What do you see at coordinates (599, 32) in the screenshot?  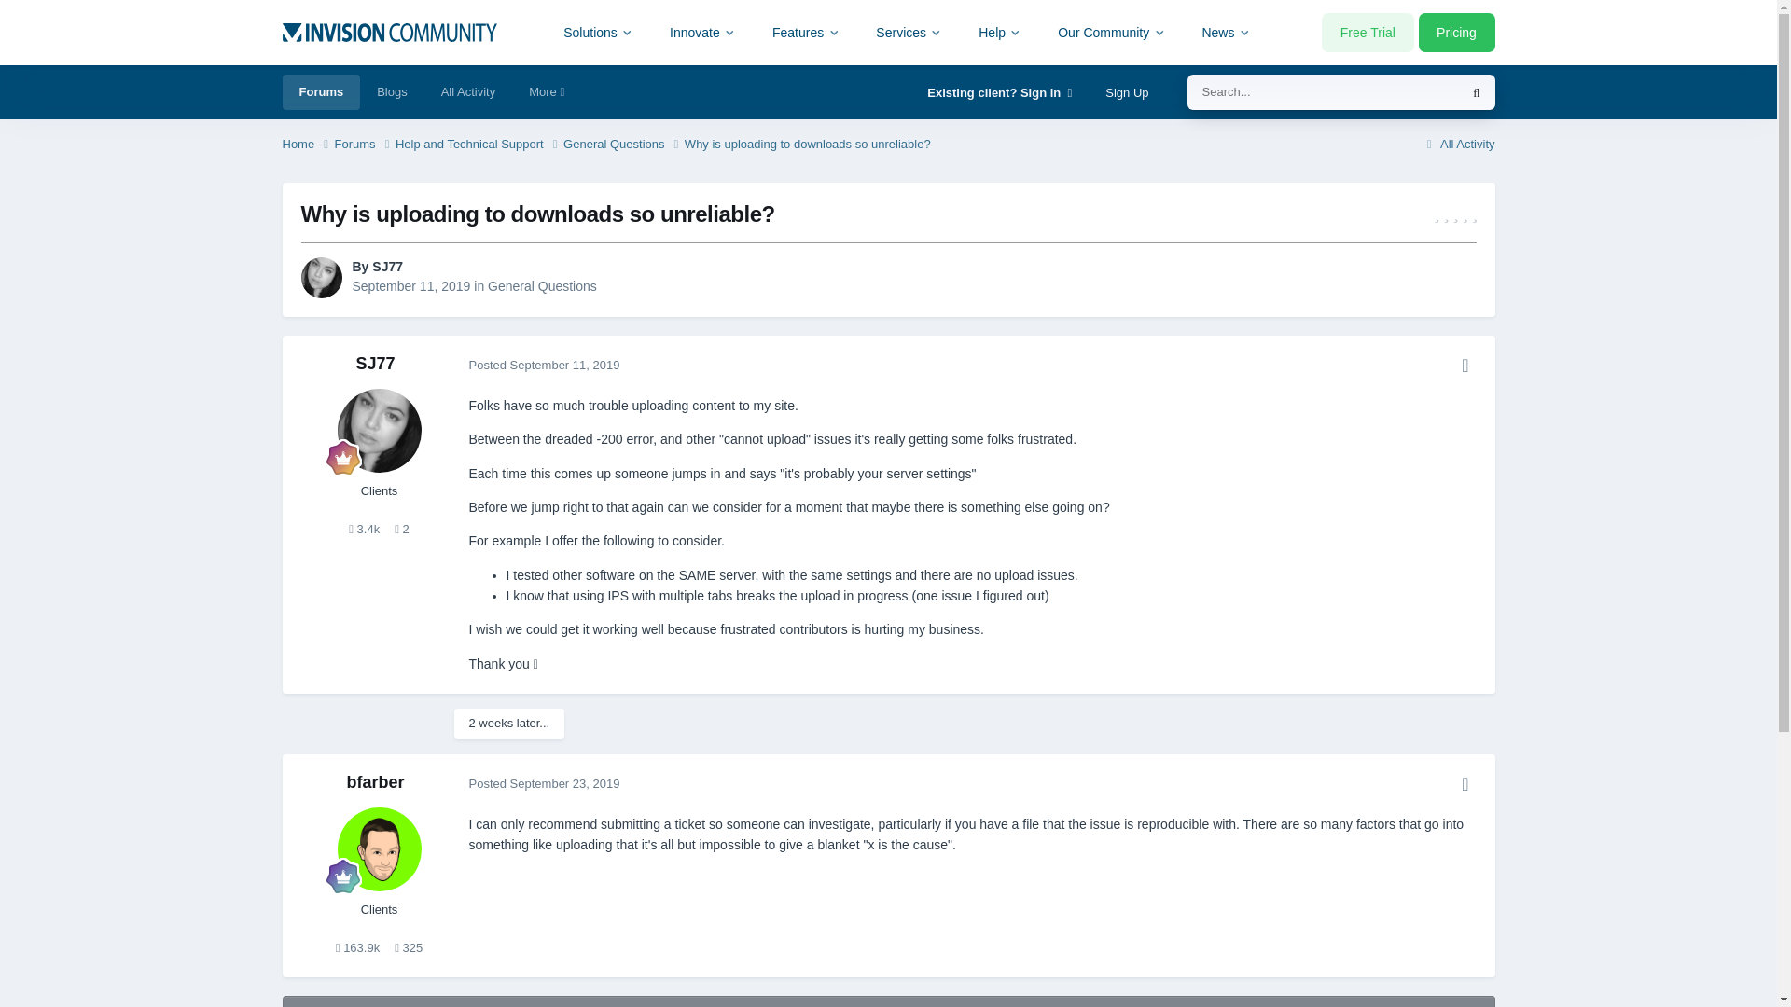 I see `Solutions` at bounding box center [599, 32].